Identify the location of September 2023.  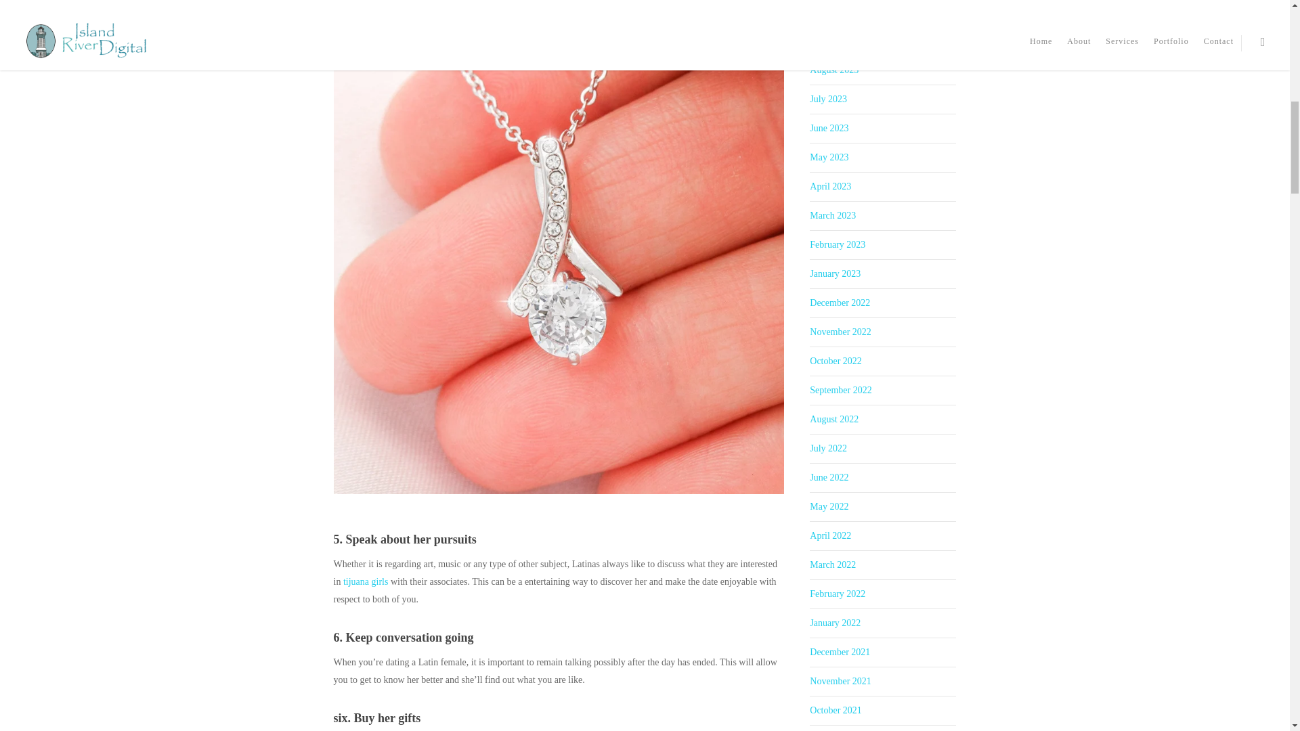
(840, 41).